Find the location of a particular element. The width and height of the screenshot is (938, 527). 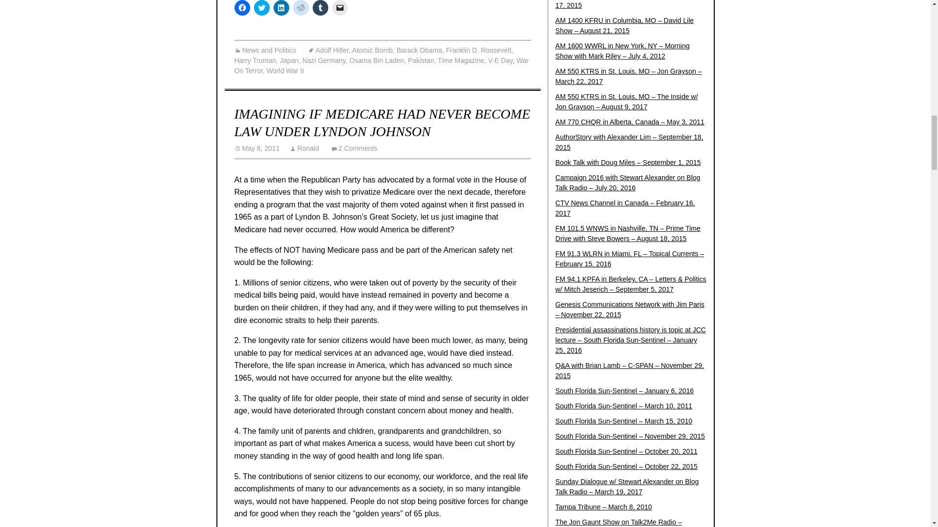

Click to share on Facebook is located at coordinates (242, 8).